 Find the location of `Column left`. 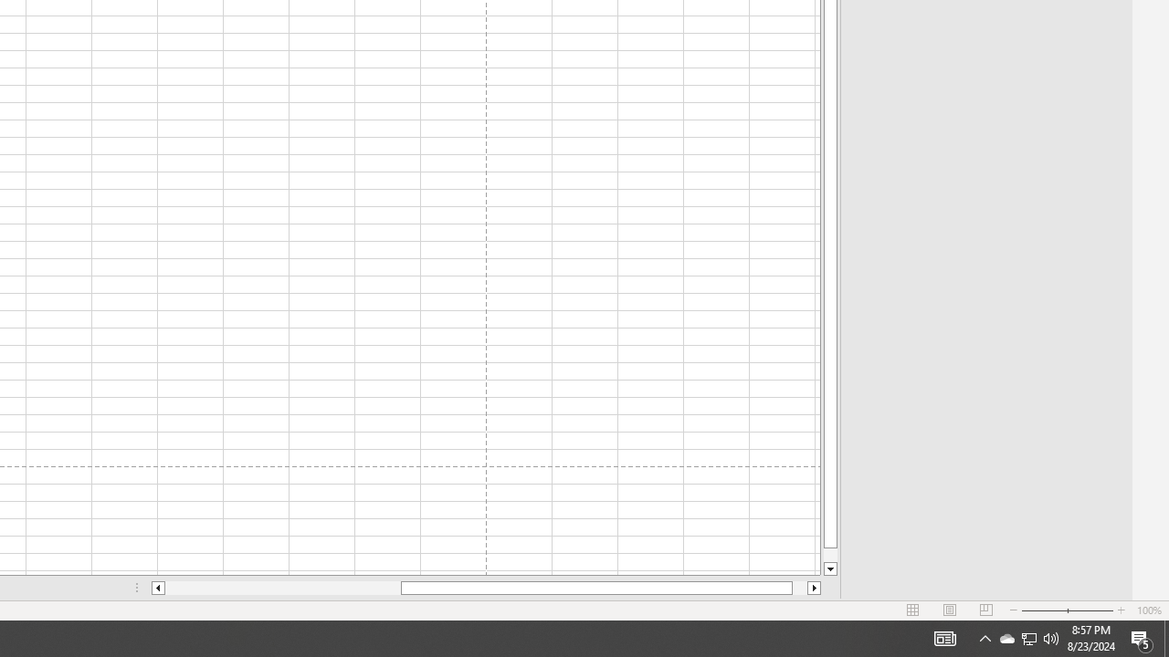

Column left is located at coordinates (157, 588).